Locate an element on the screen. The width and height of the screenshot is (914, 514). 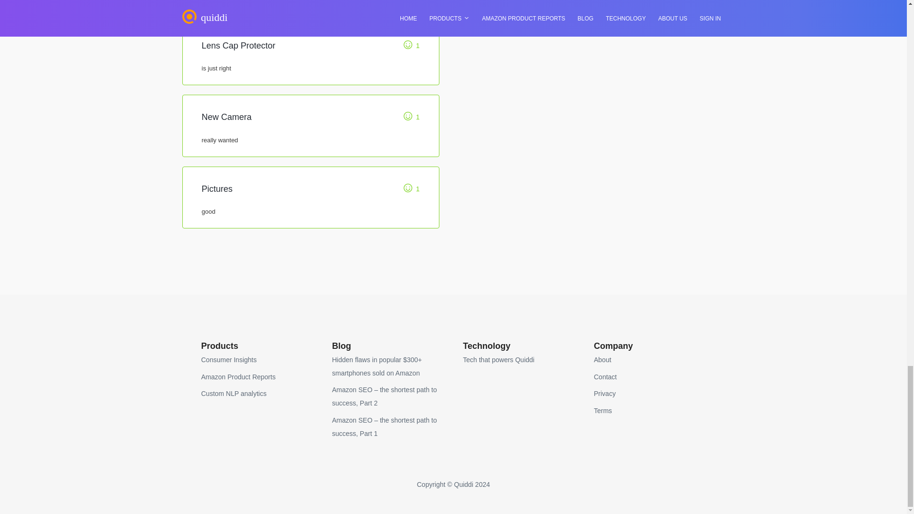
Terms is located at coordinates (603, 410).